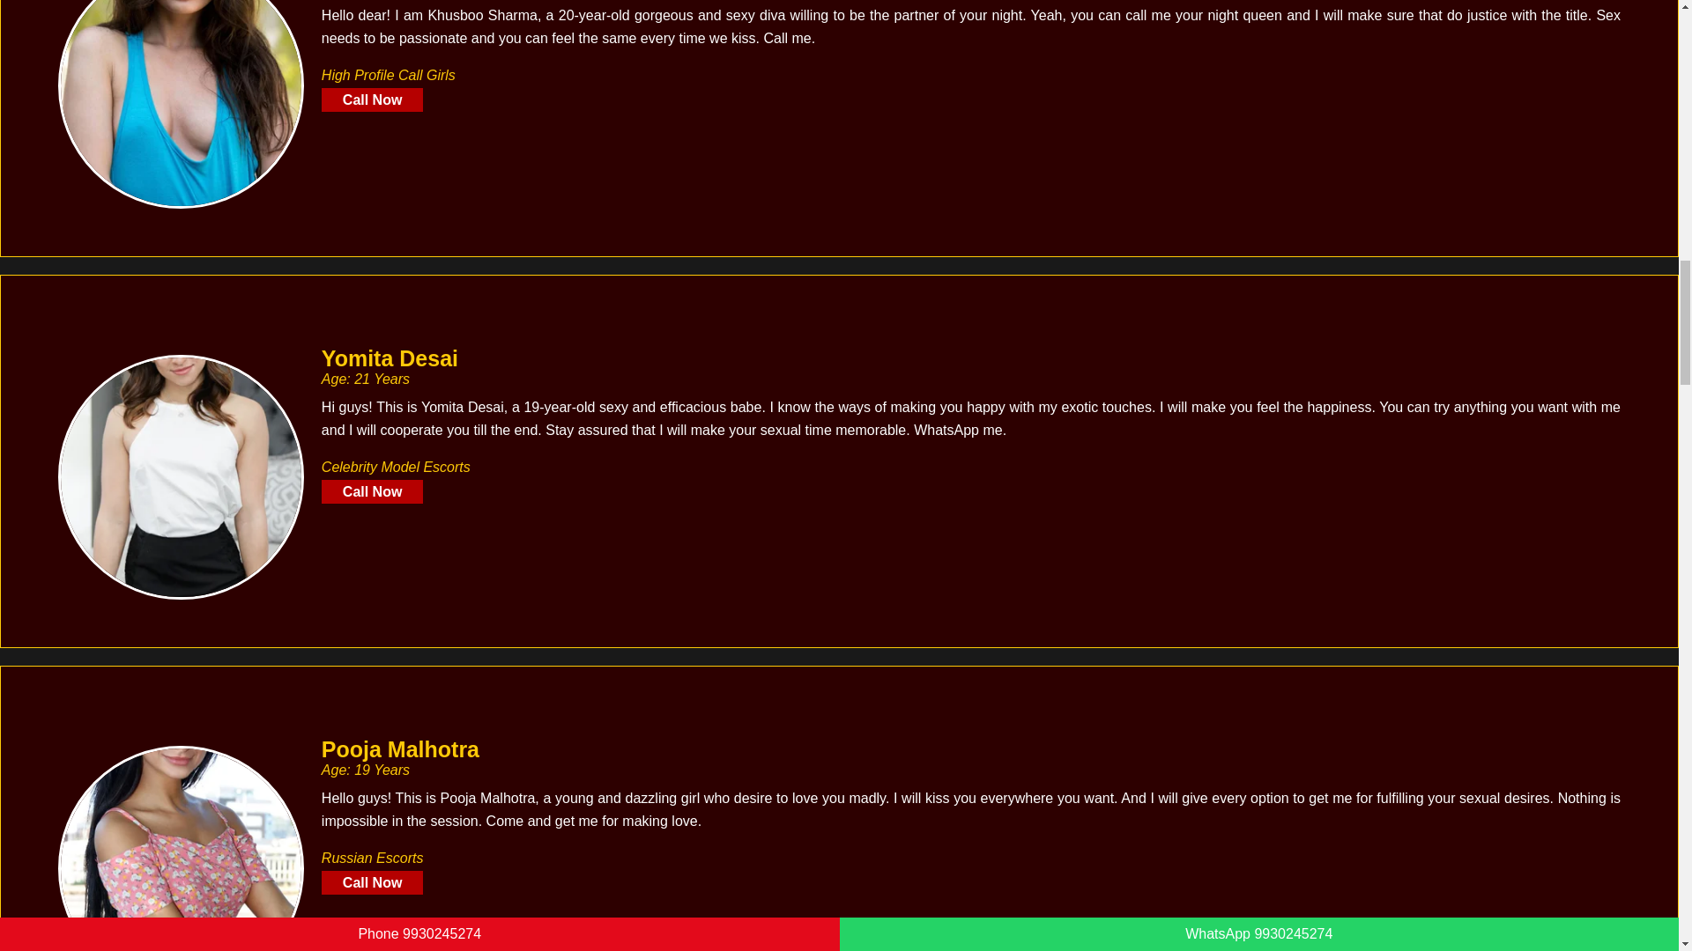 The height and width of the screenshot is (951, 1692). Describe the element at coordinates (181, 104) in the screenshot. I see `New Contact Sexy Model Girls Navi Mumbai` at that location.